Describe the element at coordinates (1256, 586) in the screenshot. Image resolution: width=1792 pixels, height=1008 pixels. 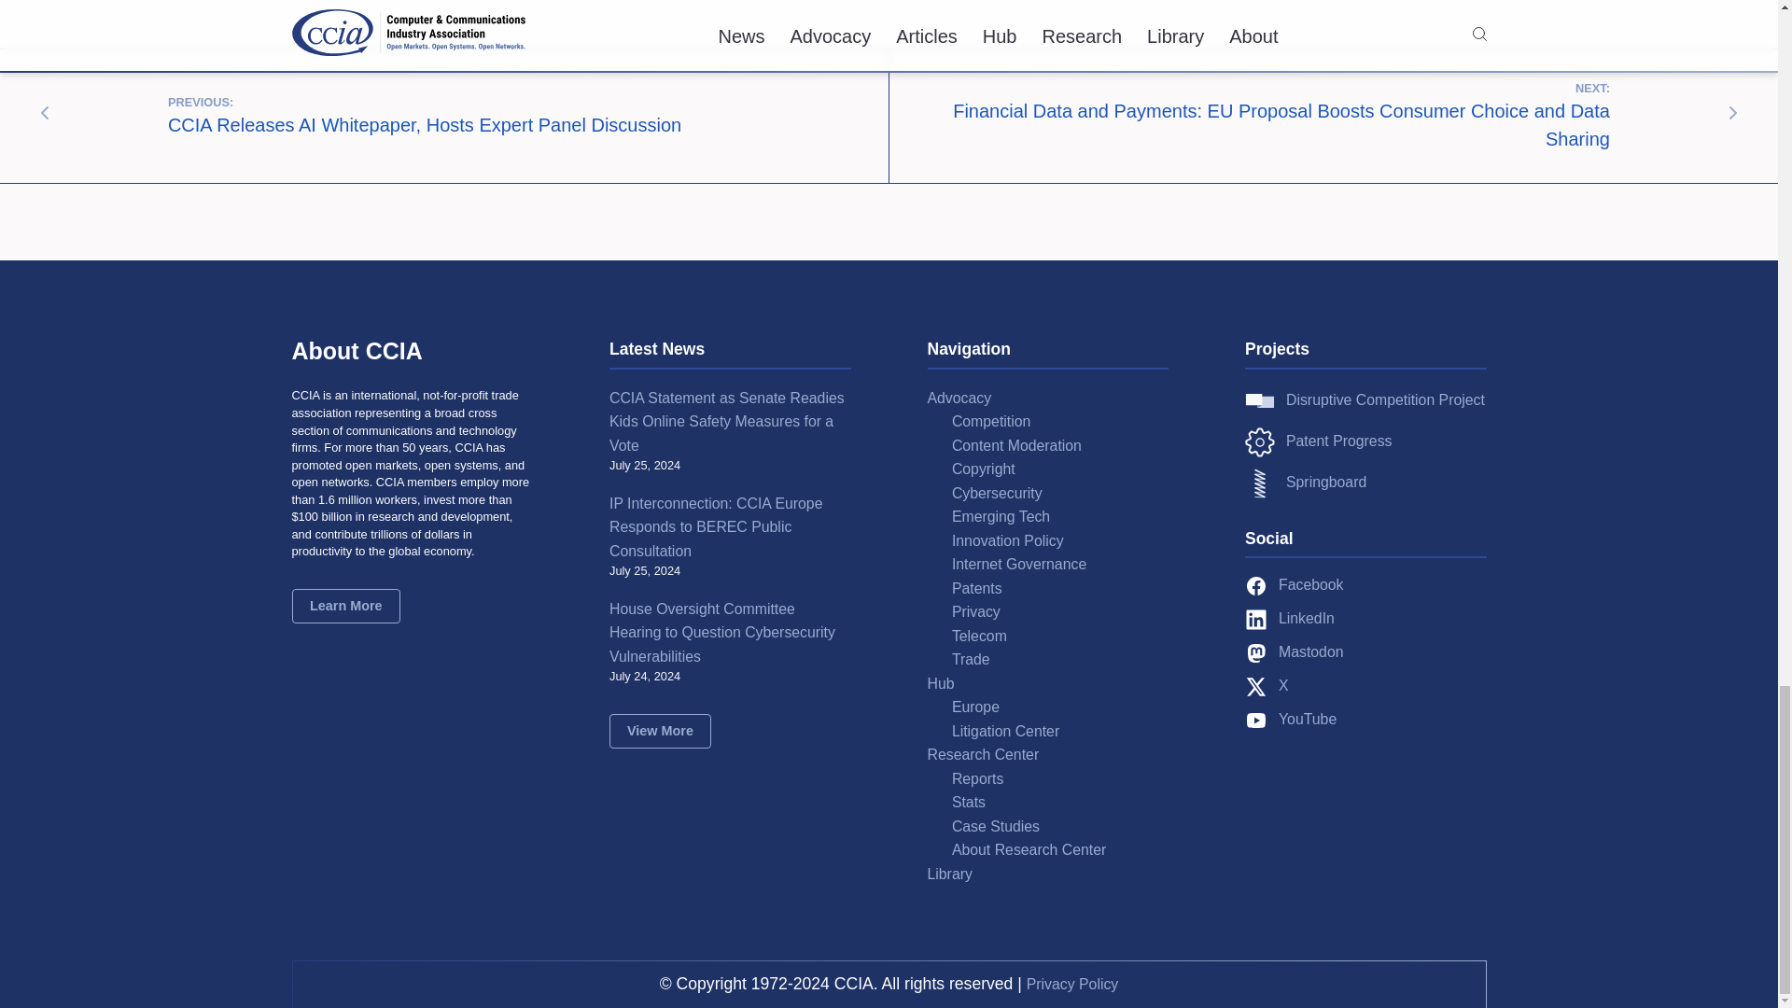
I see `facebook circle fill` at that location.